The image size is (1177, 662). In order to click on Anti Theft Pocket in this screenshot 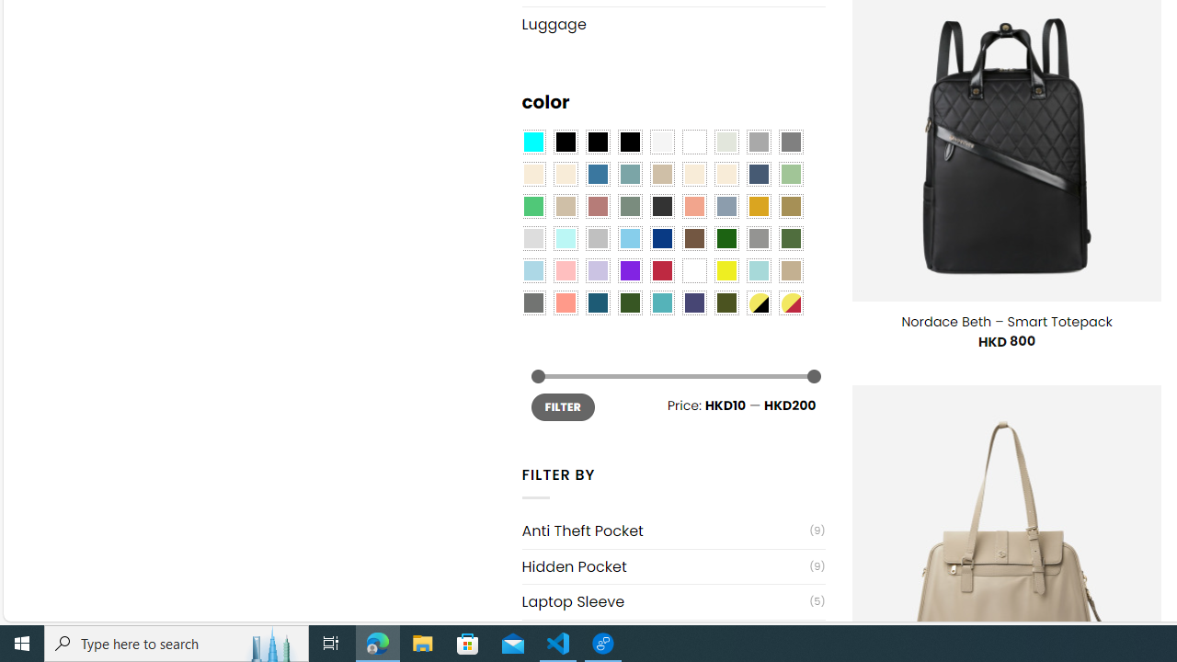, I will do `click(666, 531)`.